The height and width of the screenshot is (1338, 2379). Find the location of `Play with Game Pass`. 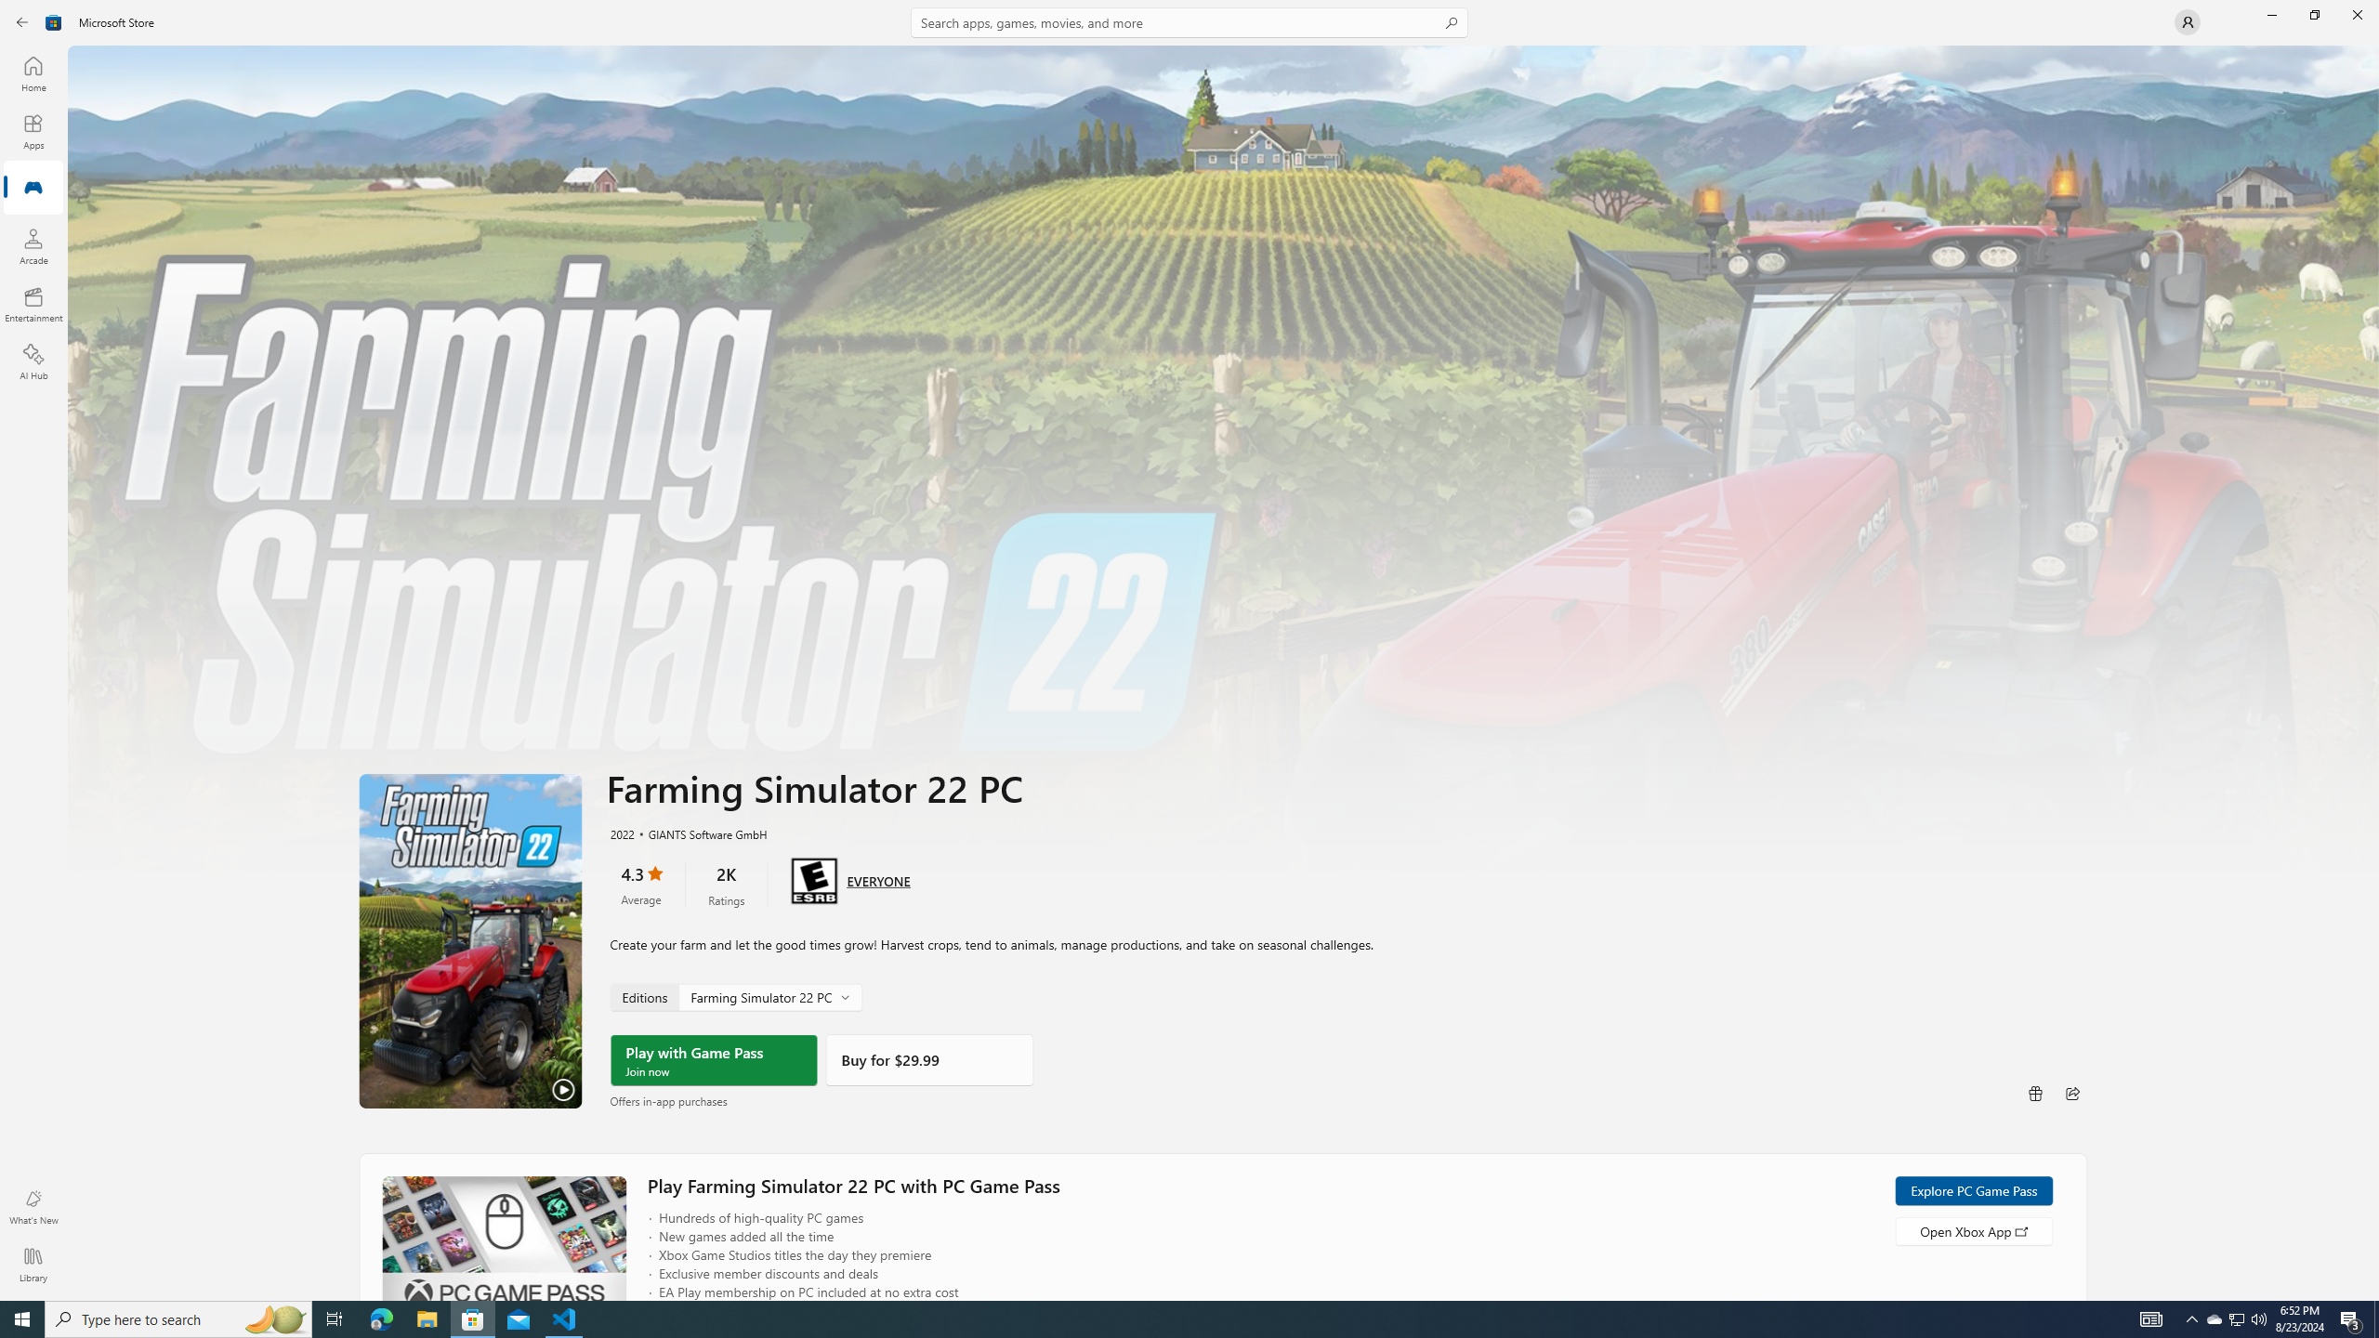

Play with Game Pass is located at coordinates (714, 1060).